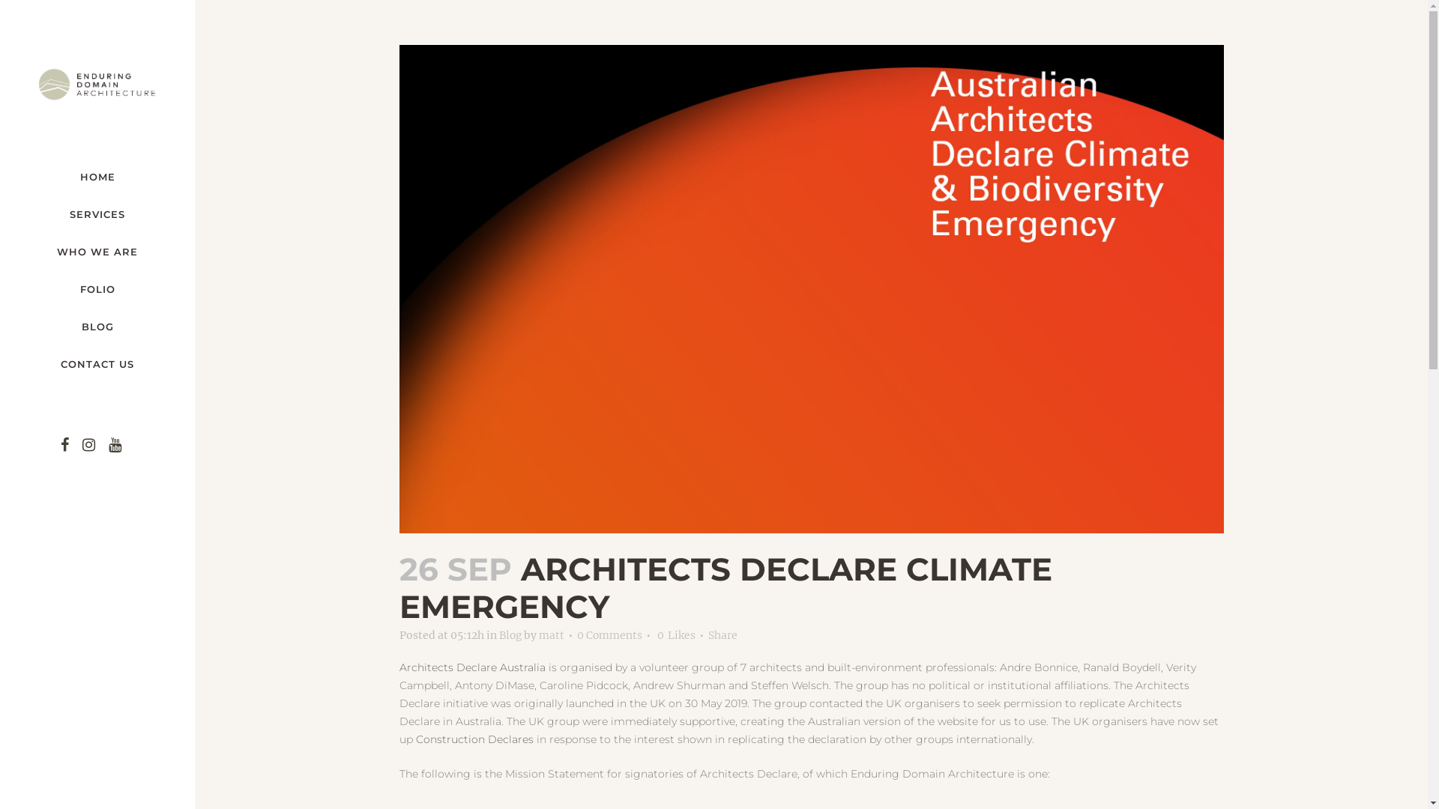  What do you see at coordinates (97, 327) in the screenshot?
I see `BLOG` at bounding box center [97, 327].